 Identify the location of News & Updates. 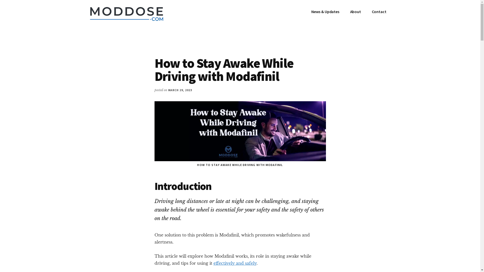
(325, 12).